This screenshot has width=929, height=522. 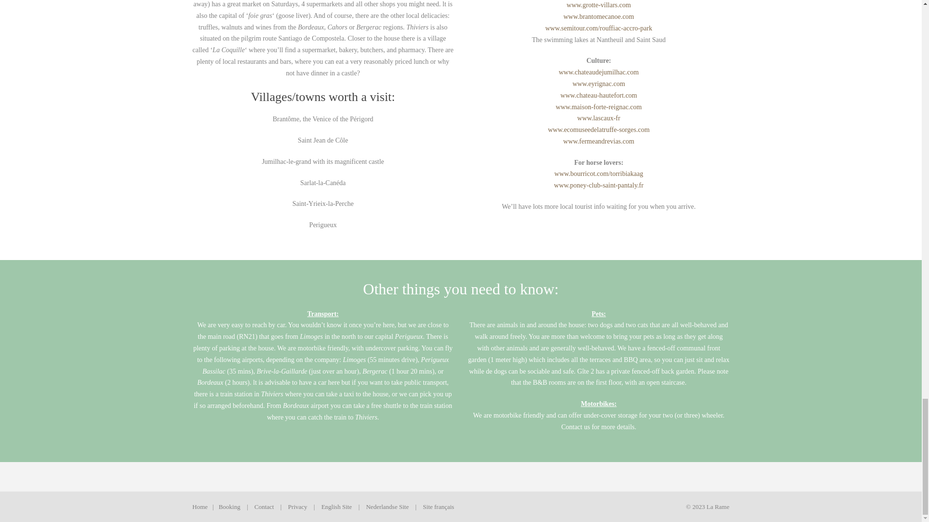 I want to click on www.maison-forte-reignac.com, so click(x=599, y=106).